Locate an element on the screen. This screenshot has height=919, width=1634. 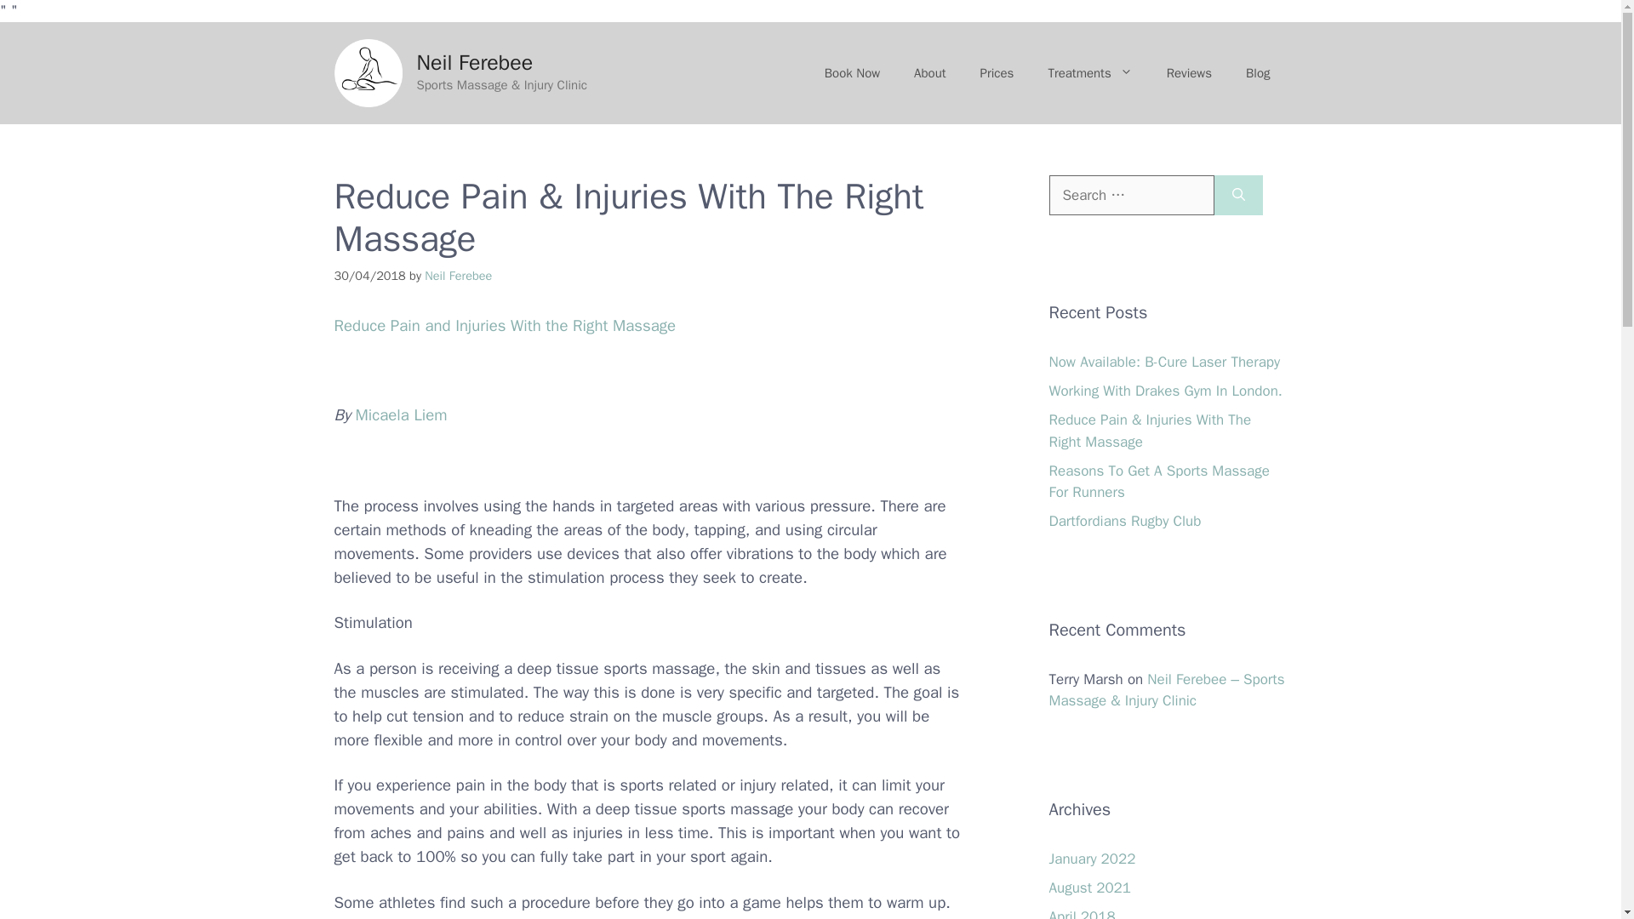
Book Now is located at coordinates (852, 73).